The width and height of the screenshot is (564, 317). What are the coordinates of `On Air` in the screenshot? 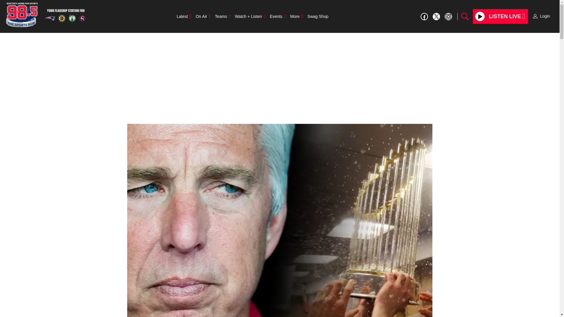 It's located at (203, 16).